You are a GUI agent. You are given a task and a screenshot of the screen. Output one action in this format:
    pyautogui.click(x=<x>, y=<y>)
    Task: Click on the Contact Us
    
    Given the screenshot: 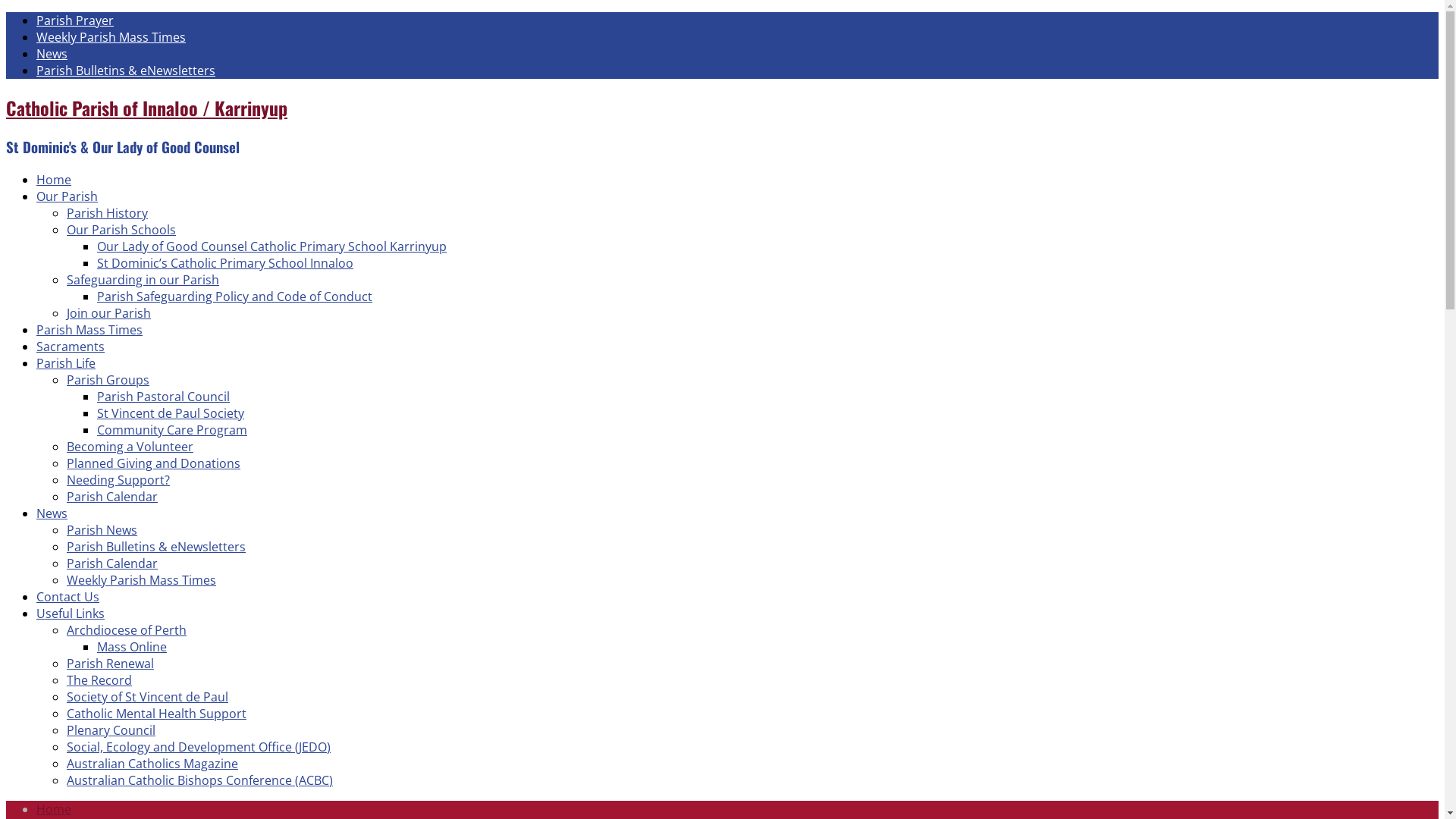 What is the action you would take?
    pyautogui.click(x=68, y=597)
    